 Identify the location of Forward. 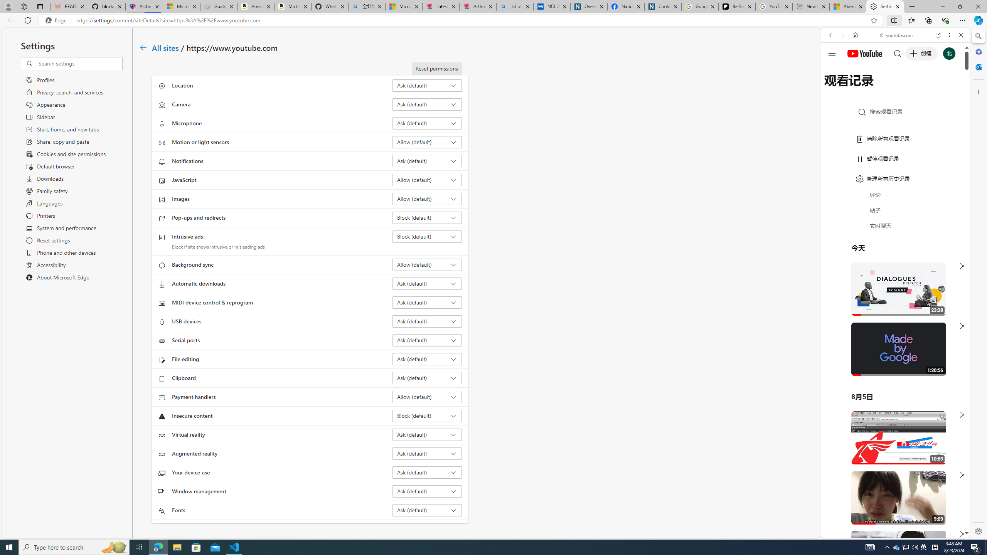
(842, 35).